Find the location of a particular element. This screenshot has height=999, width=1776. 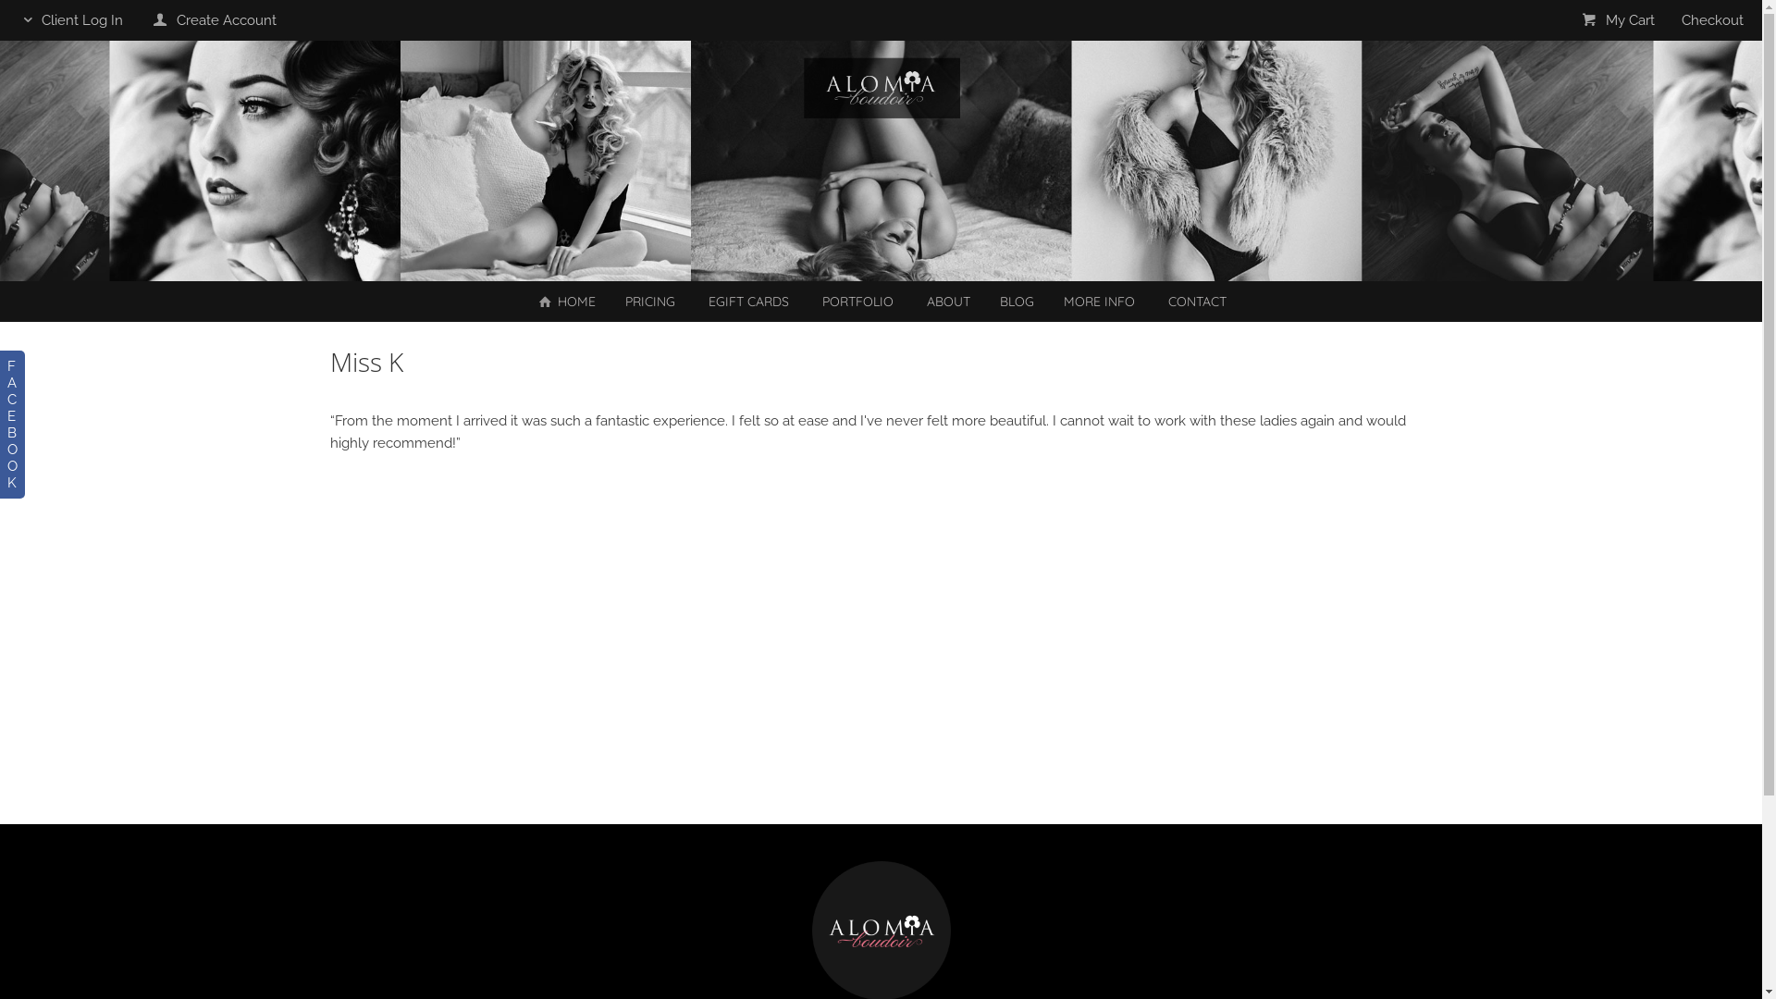

Checkout is located at coordinates (1713, 20).